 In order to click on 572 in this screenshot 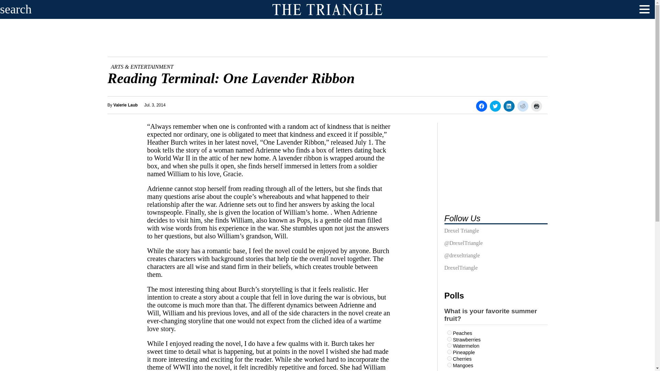, I will do `click(449, 345)`.